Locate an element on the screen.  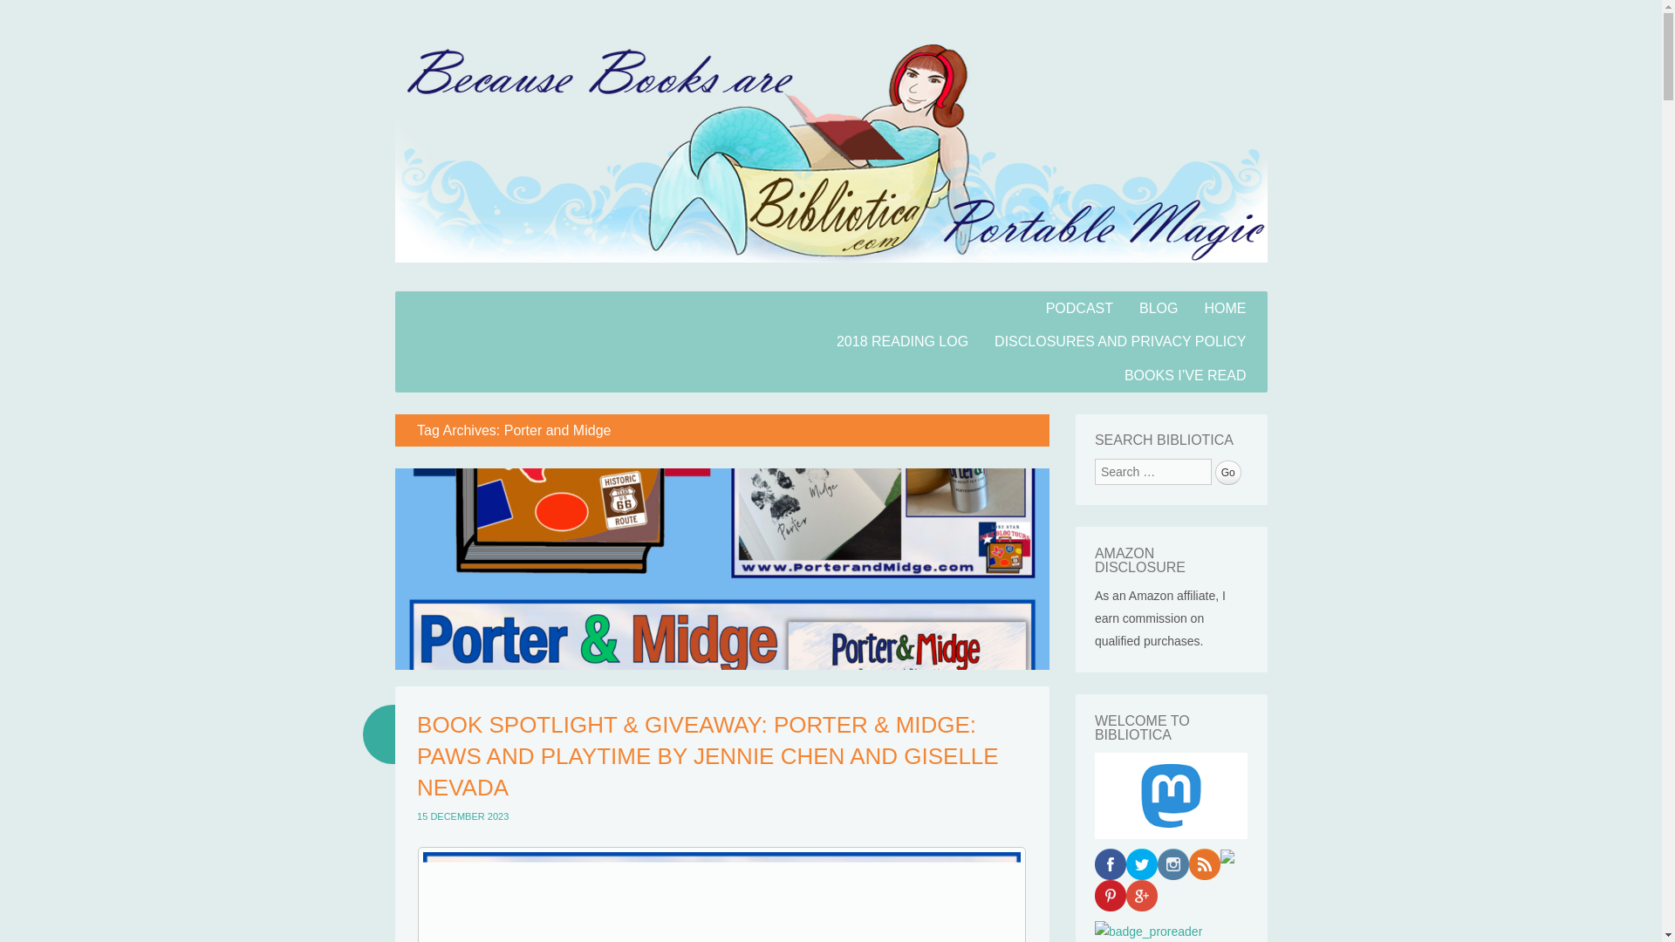
PODCAST is located at coordinates (1079, 307).